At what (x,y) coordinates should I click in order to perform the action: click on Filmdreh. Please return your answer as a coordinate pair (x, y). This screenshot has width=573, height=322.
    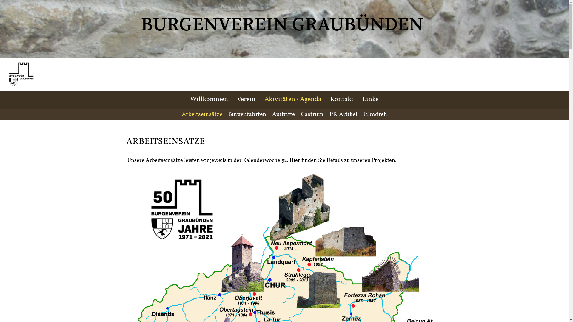
    Looking at the image, I should click on (375, 114).